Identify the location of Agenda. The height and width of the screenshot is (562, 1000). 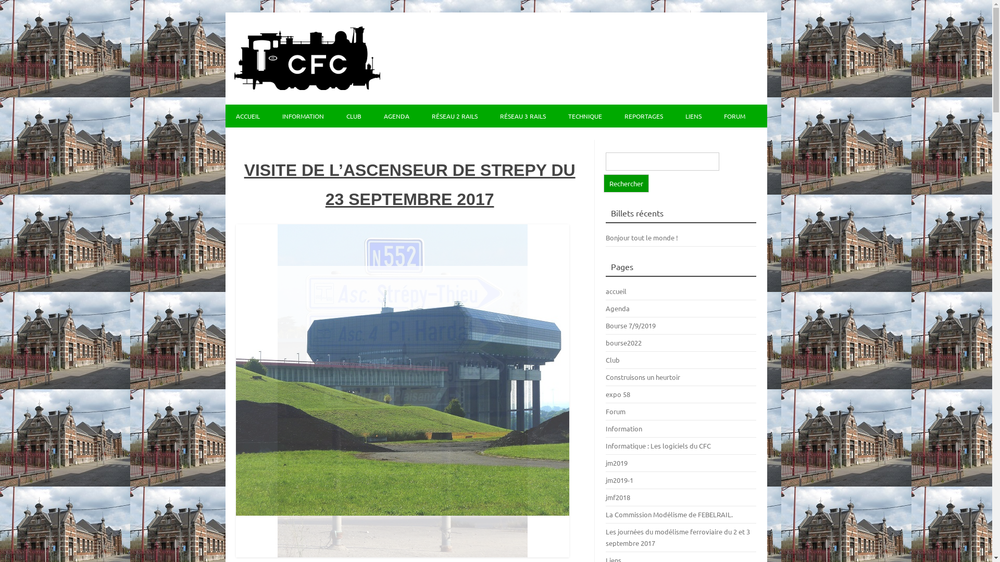
(618, 308).